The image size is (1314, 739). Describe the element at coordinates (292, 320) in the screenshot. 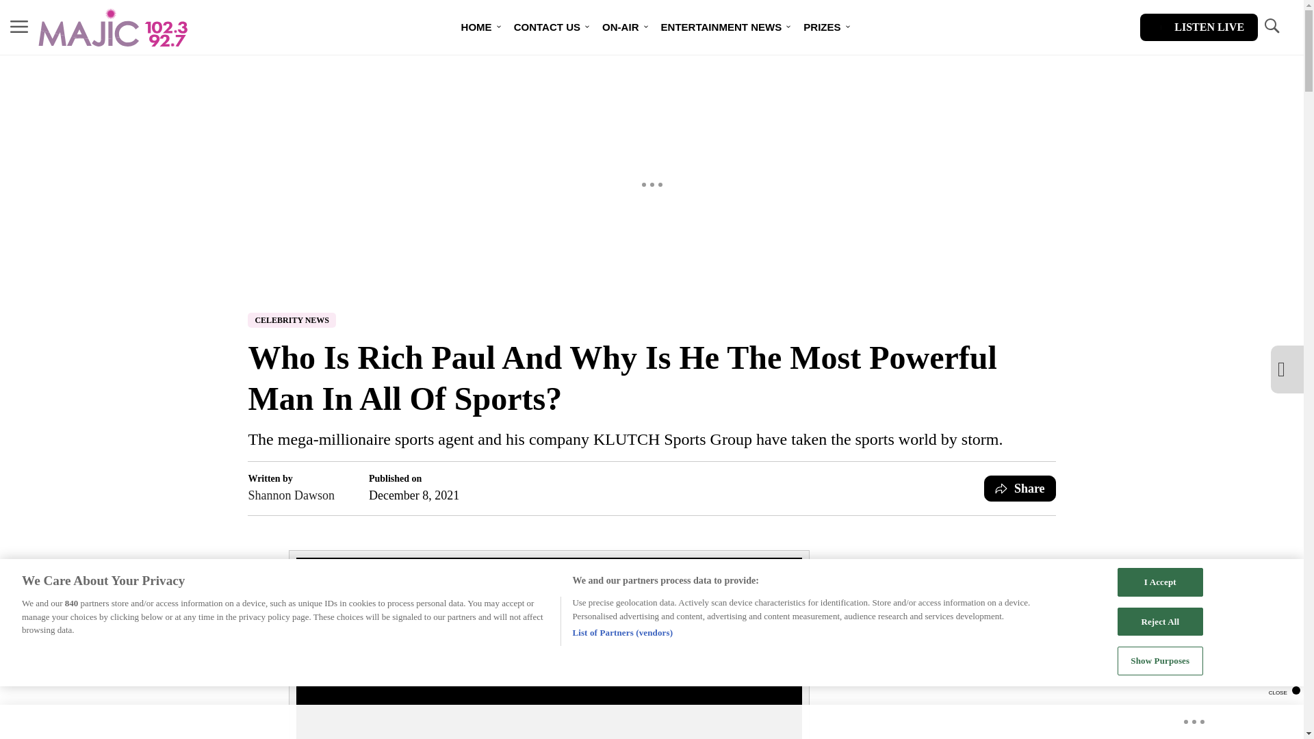

I see `CELEBRITY NEWS` at that location.